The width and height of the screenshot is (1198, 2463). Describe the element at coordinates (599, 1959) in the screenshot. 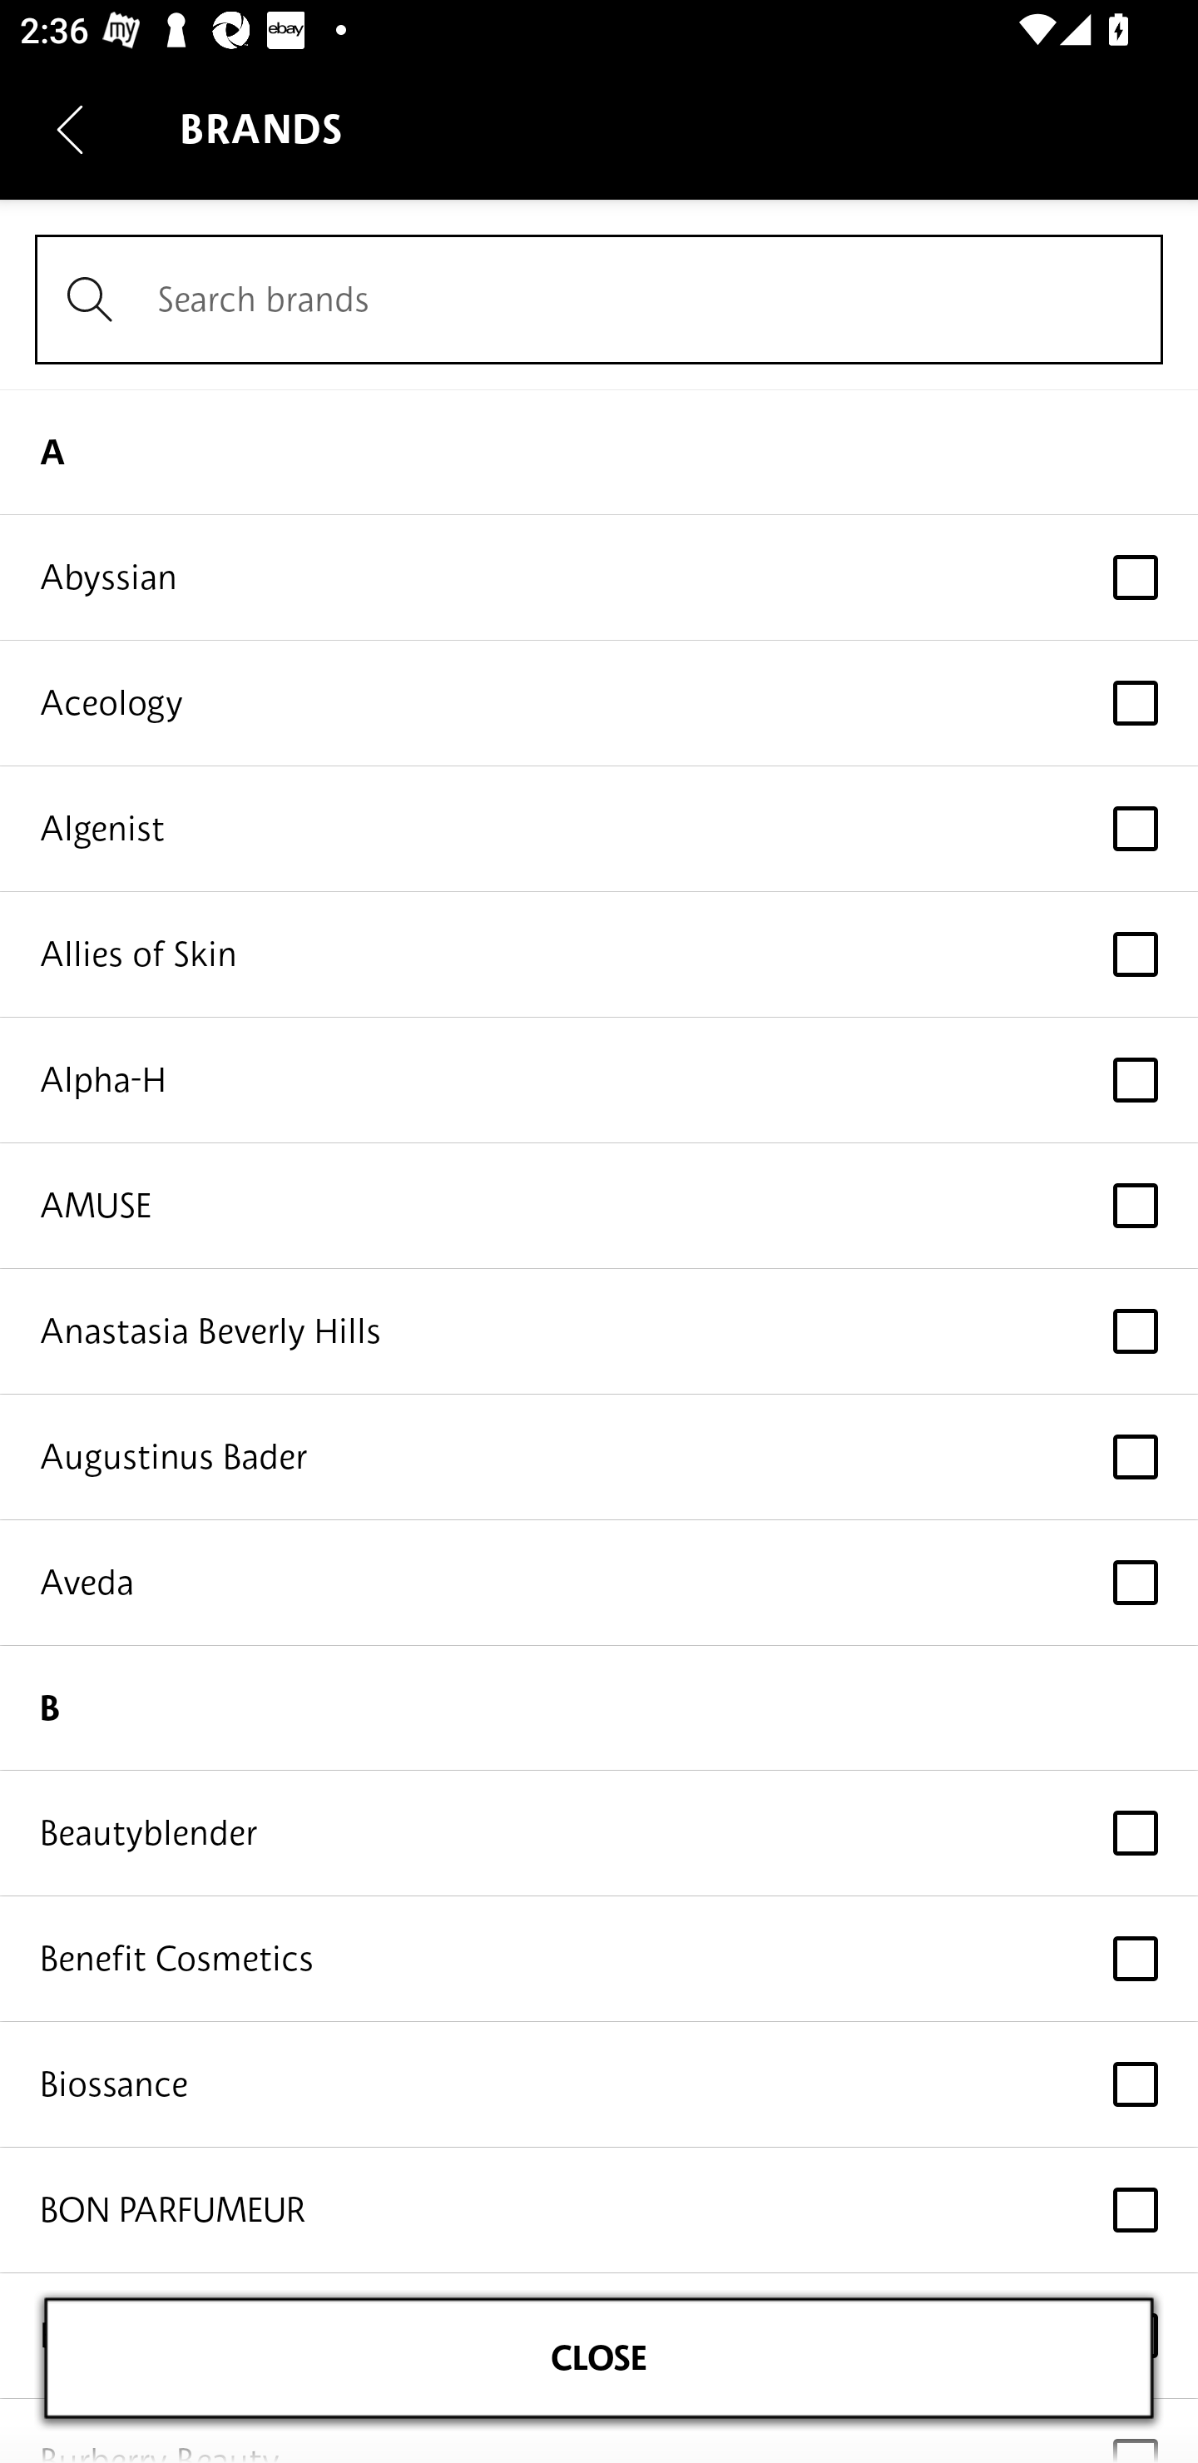

I see `Benefit Cosmetics` at that location.